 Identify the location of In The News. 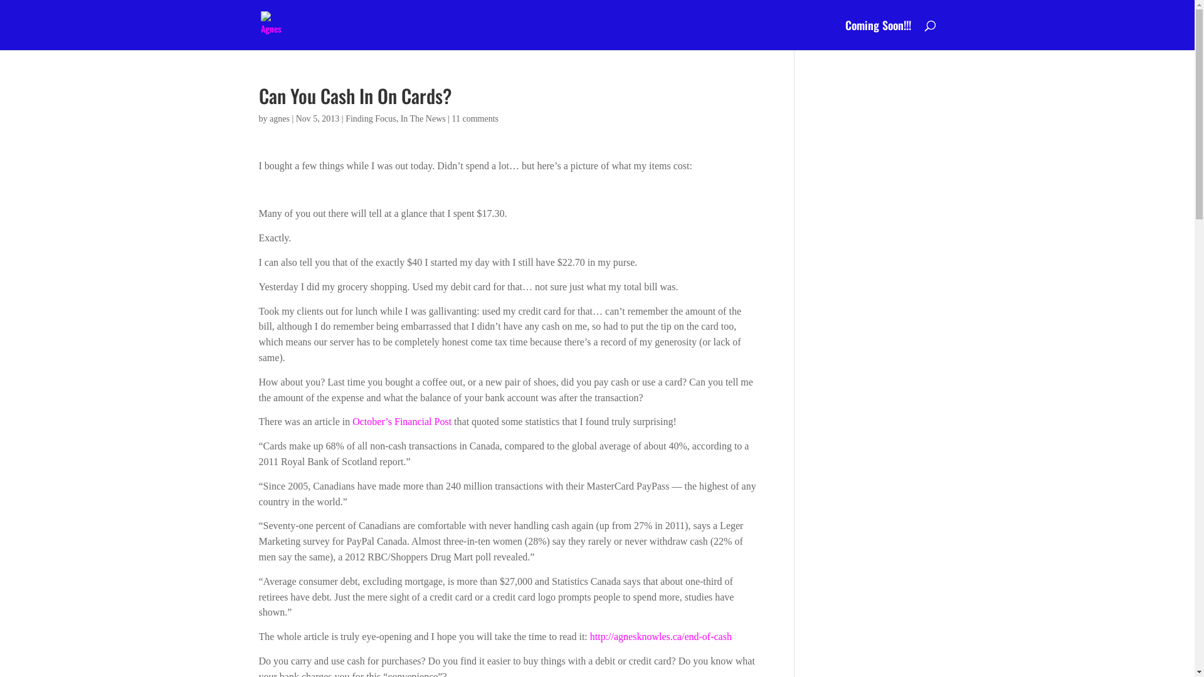
(423, 119).